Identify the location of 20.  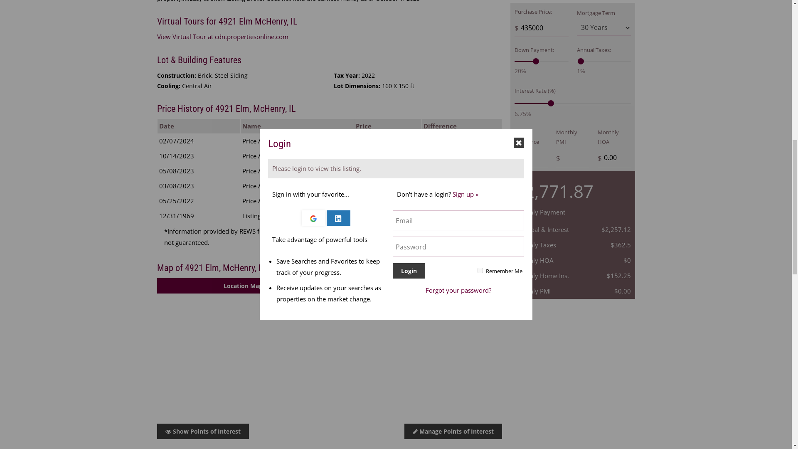
(541, 62).